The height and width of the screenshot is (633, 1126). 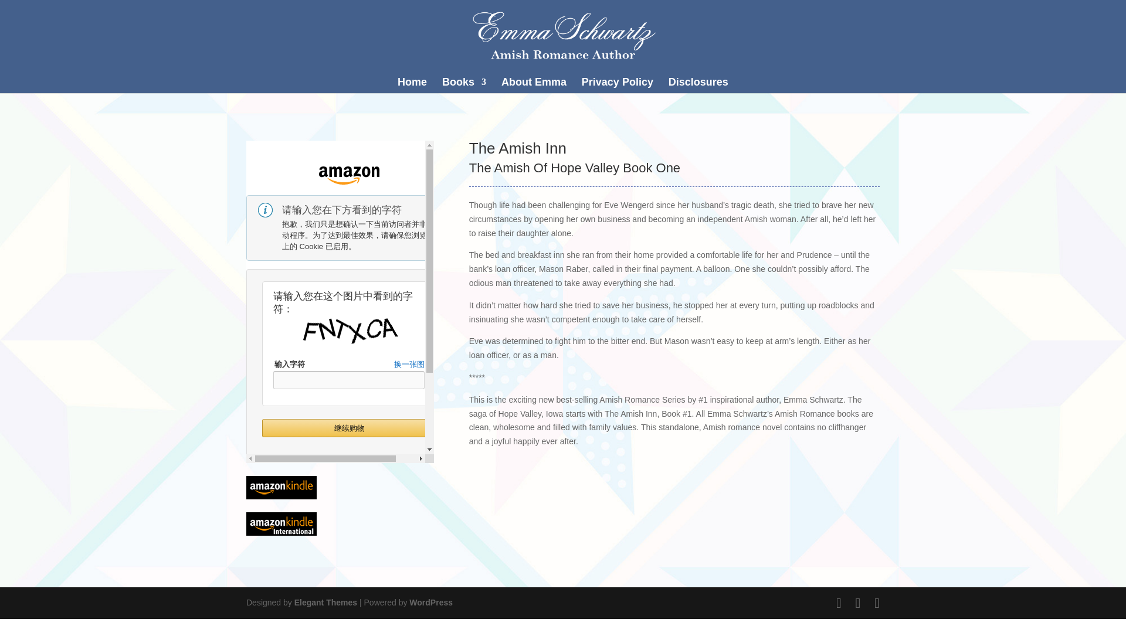 What do you see at coordinates (617, 88) in the screenshot?
I see `Privacy Policy` at bounding box center [617, 88].